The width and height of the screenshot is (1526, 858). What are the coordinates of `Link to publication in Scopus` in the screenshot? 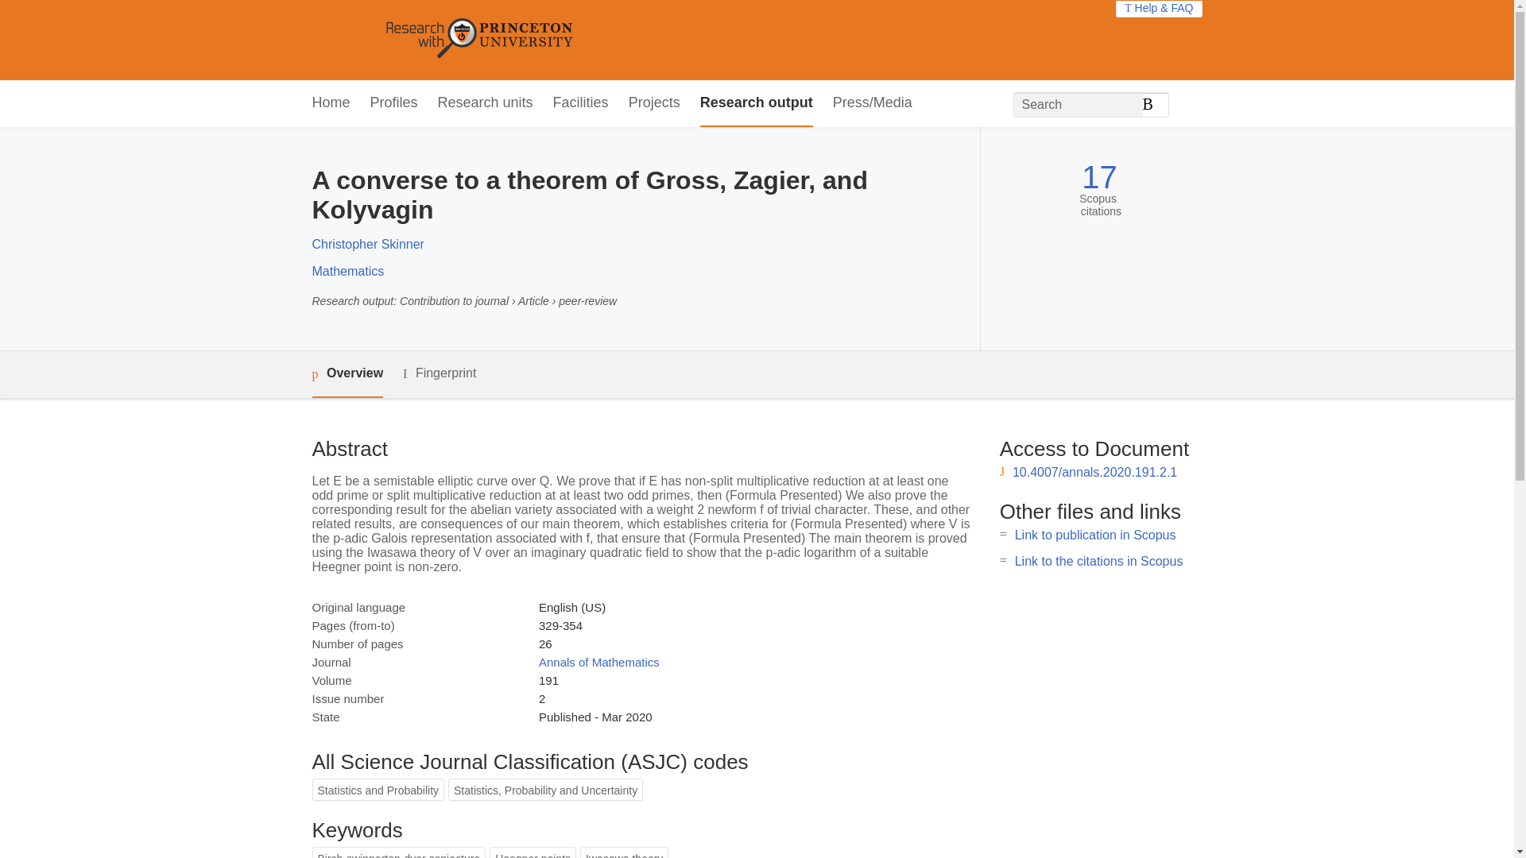 It's located at (1095, 535).